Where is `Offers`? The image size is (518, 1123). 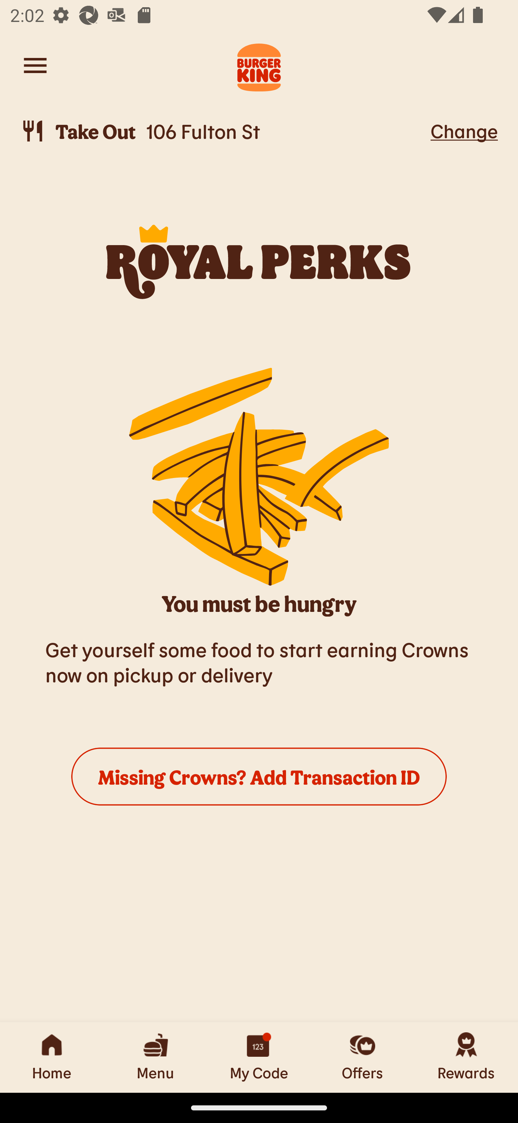
Offers is located at coordinates (363, 1057).